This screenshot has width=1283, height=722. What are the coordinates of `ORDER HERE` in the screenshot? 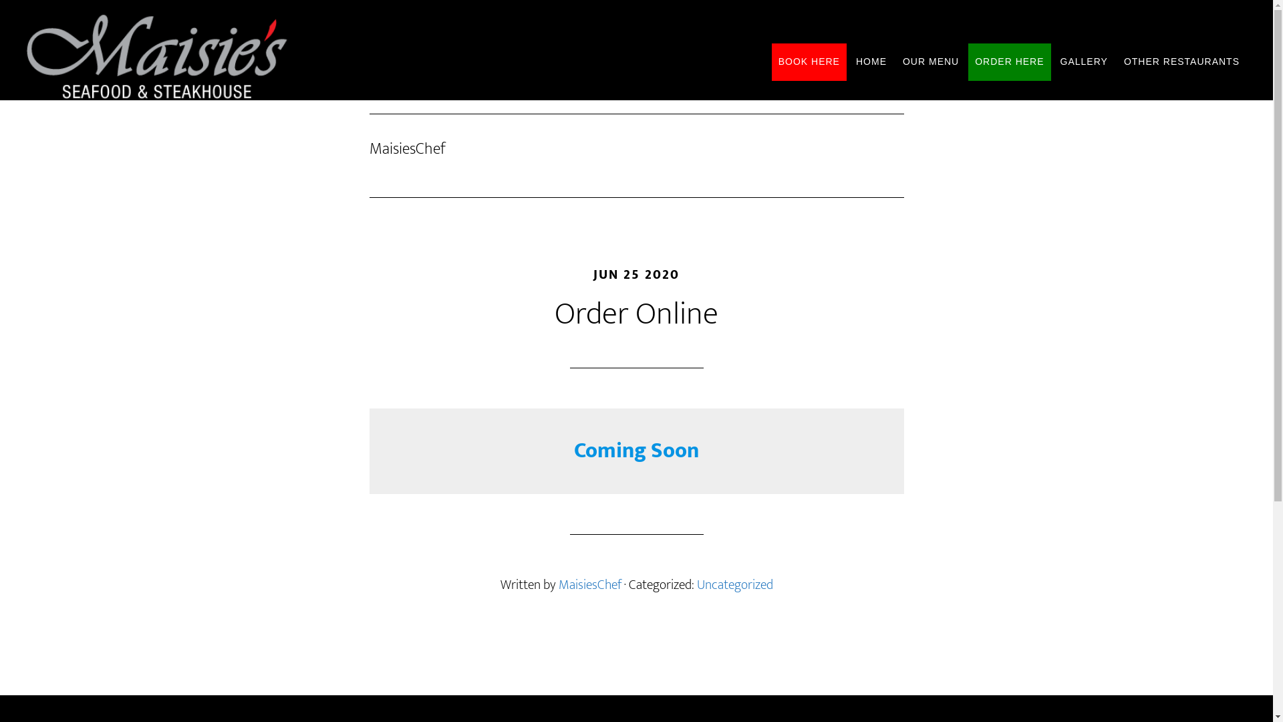 It's located at (1009, 62).